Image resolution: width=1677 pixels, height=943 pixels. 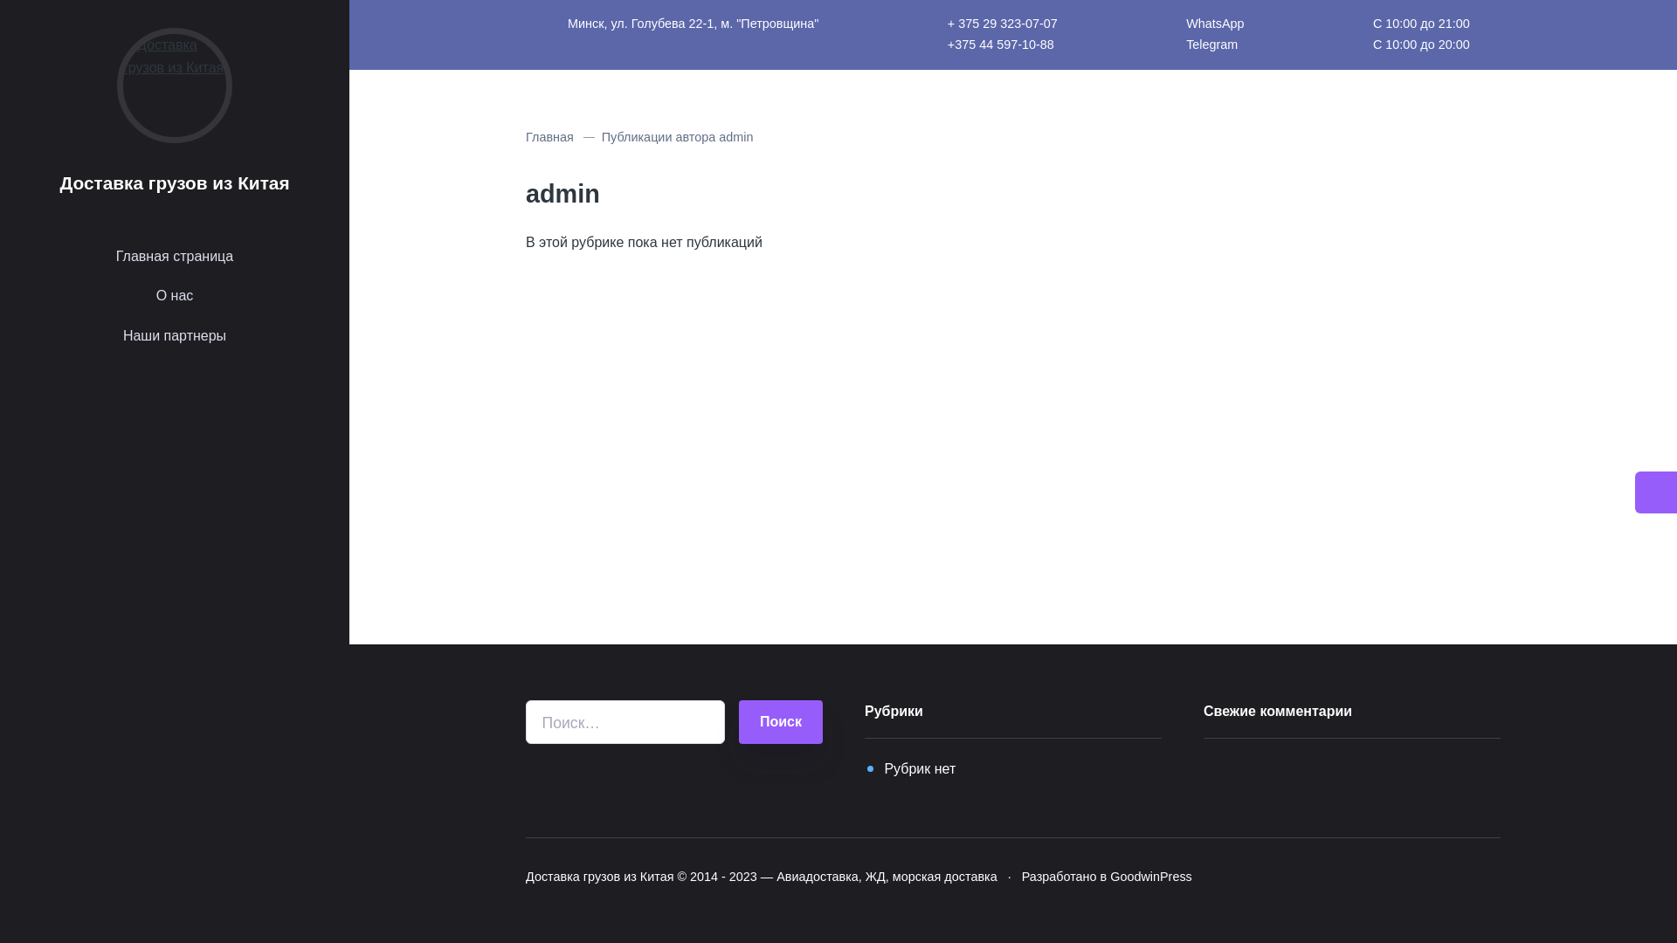 I want to click on + 375 29 323-07-07, so click(x=1003, y=24).